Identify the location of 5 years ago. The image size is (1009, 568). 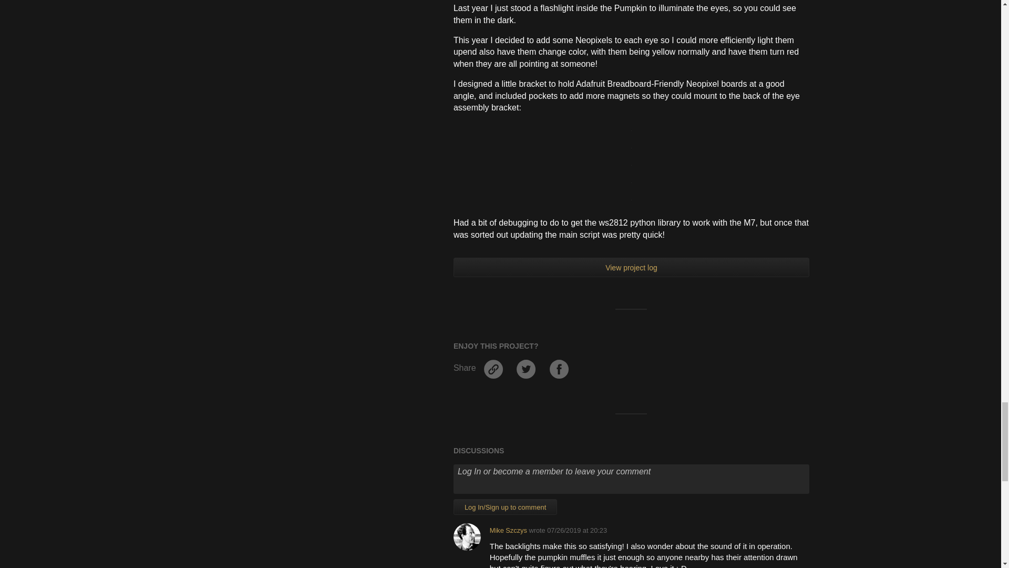
(577, 530).